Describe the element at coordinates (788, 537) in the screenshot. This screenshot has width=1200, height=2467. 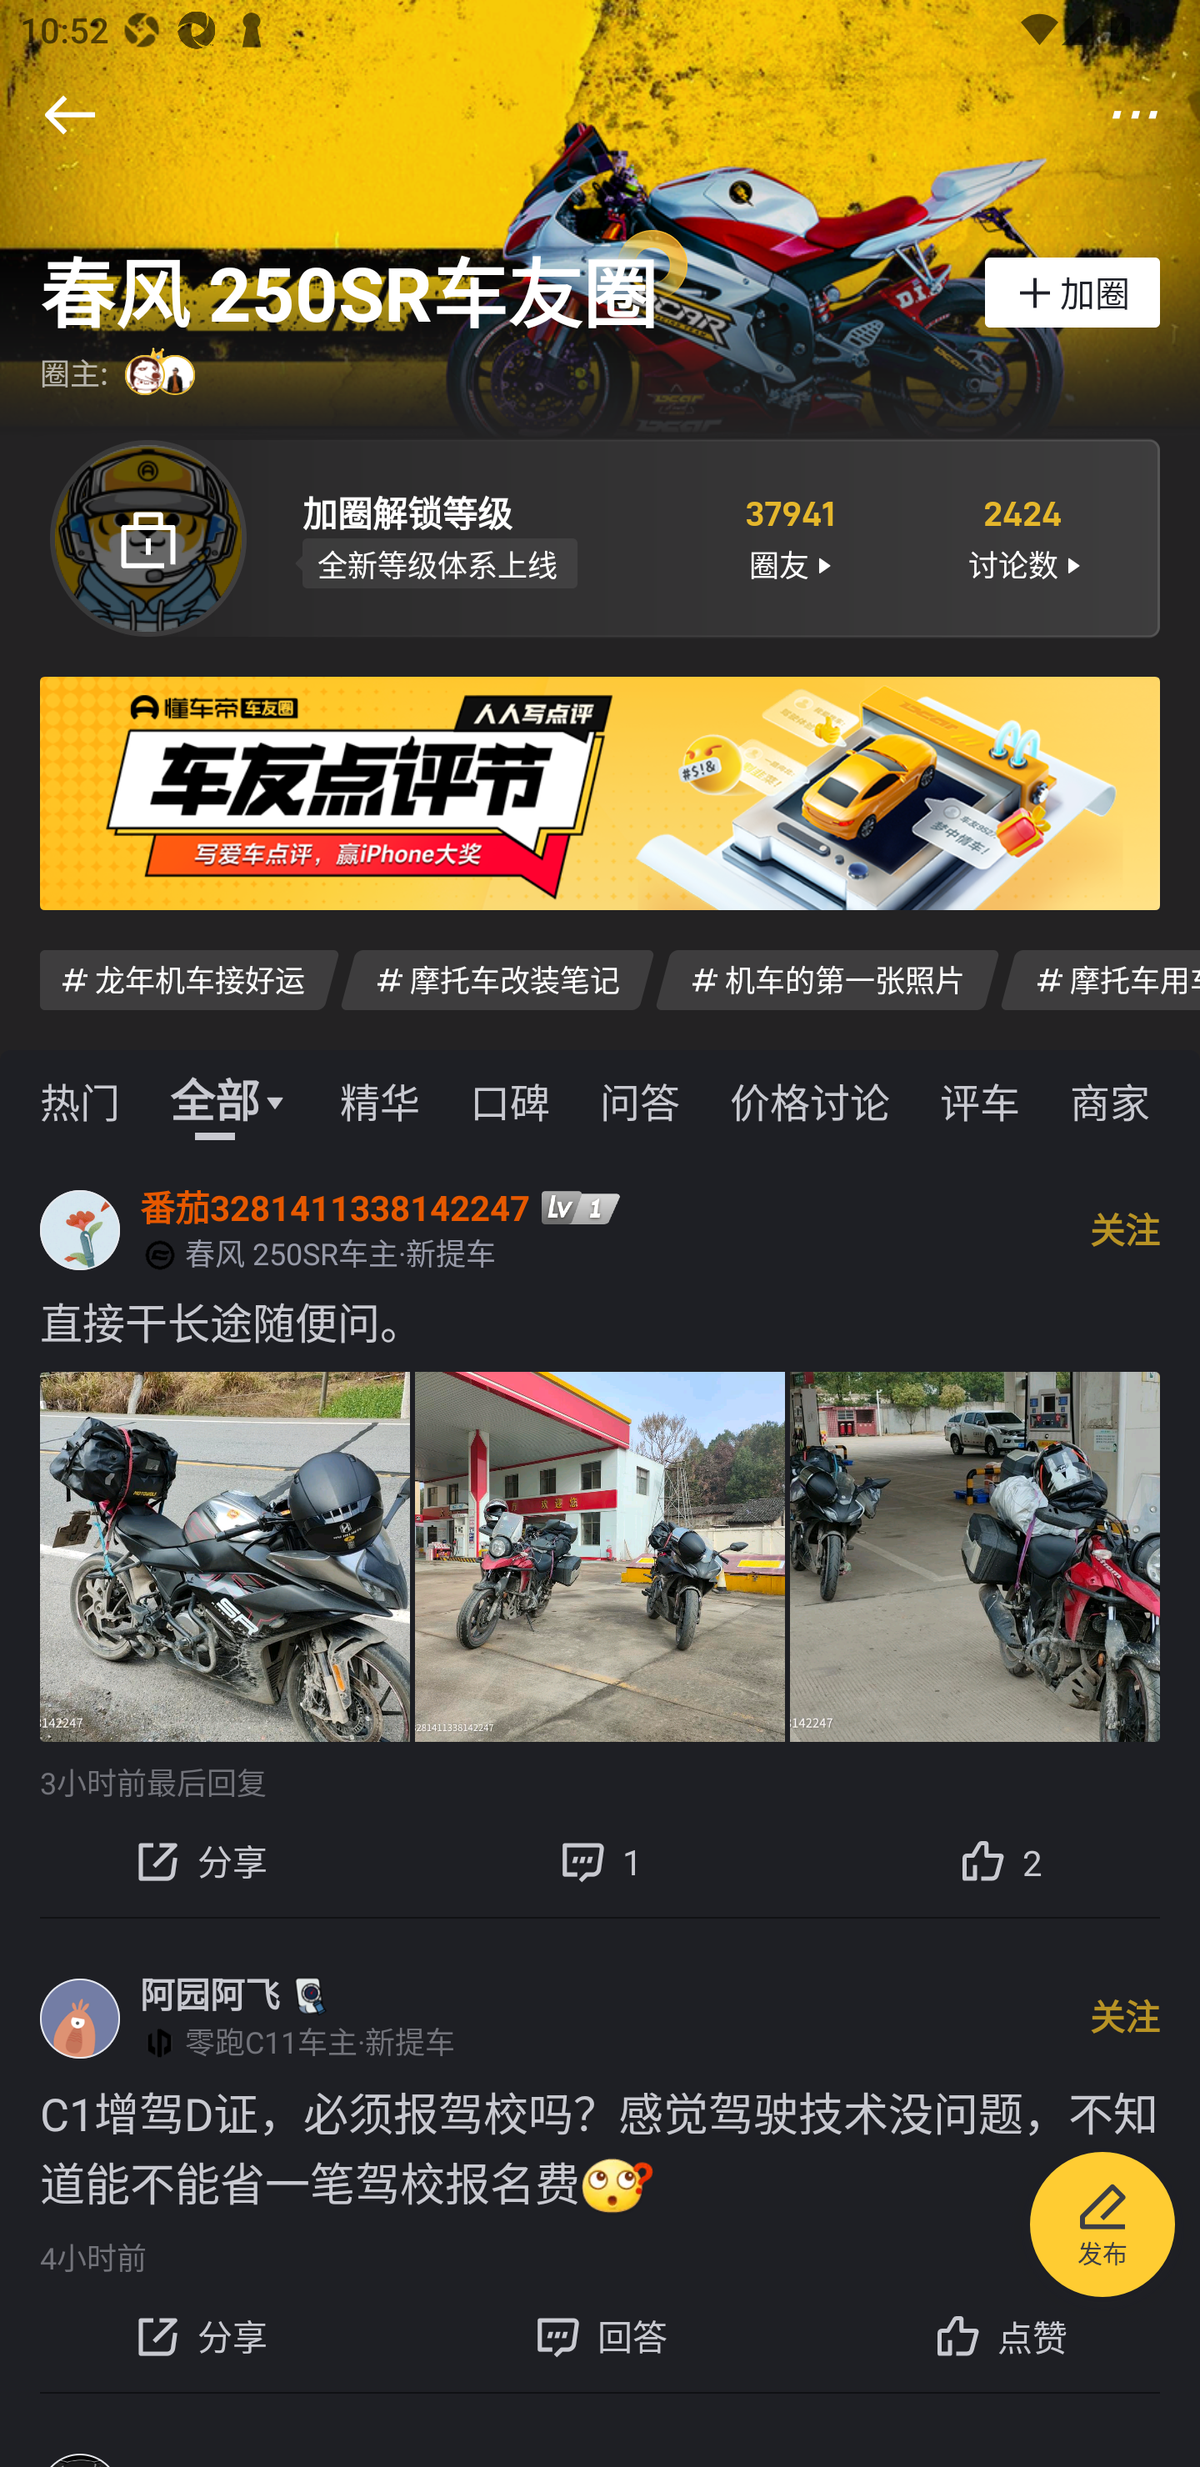
I see `37941 圈友` at that location.